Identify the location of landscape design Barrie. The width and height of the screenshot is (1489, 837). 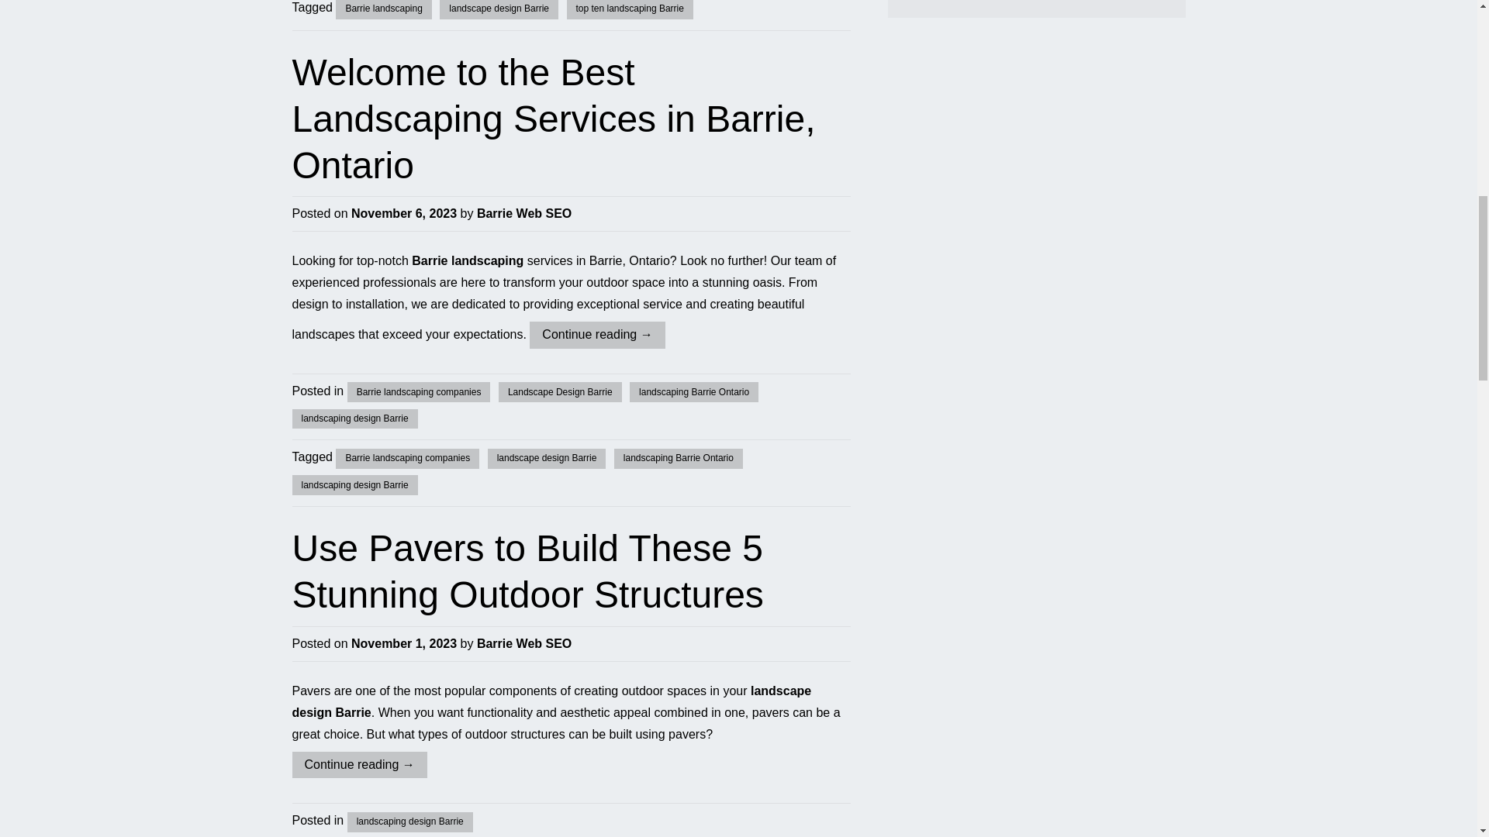
(551, 701).